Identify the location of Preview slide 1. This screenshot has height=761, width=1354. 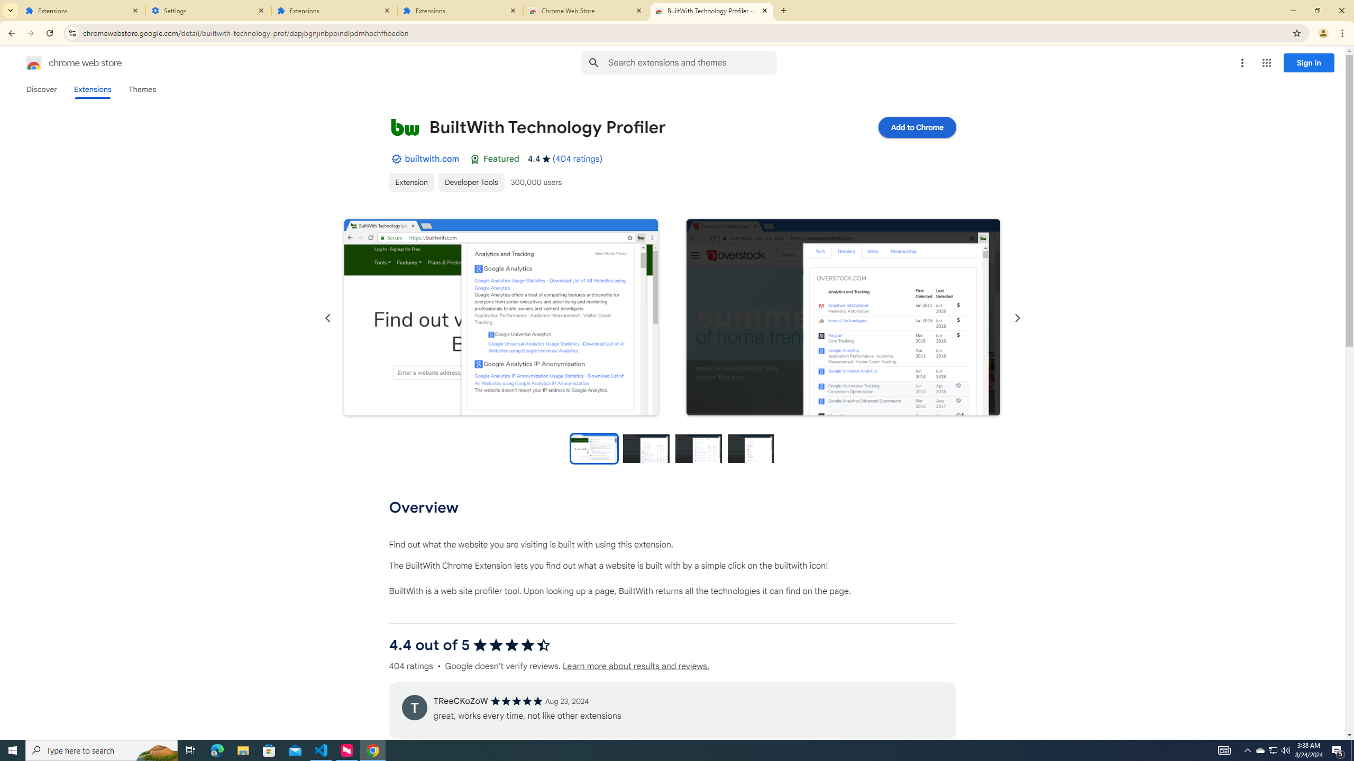
(593, 448).